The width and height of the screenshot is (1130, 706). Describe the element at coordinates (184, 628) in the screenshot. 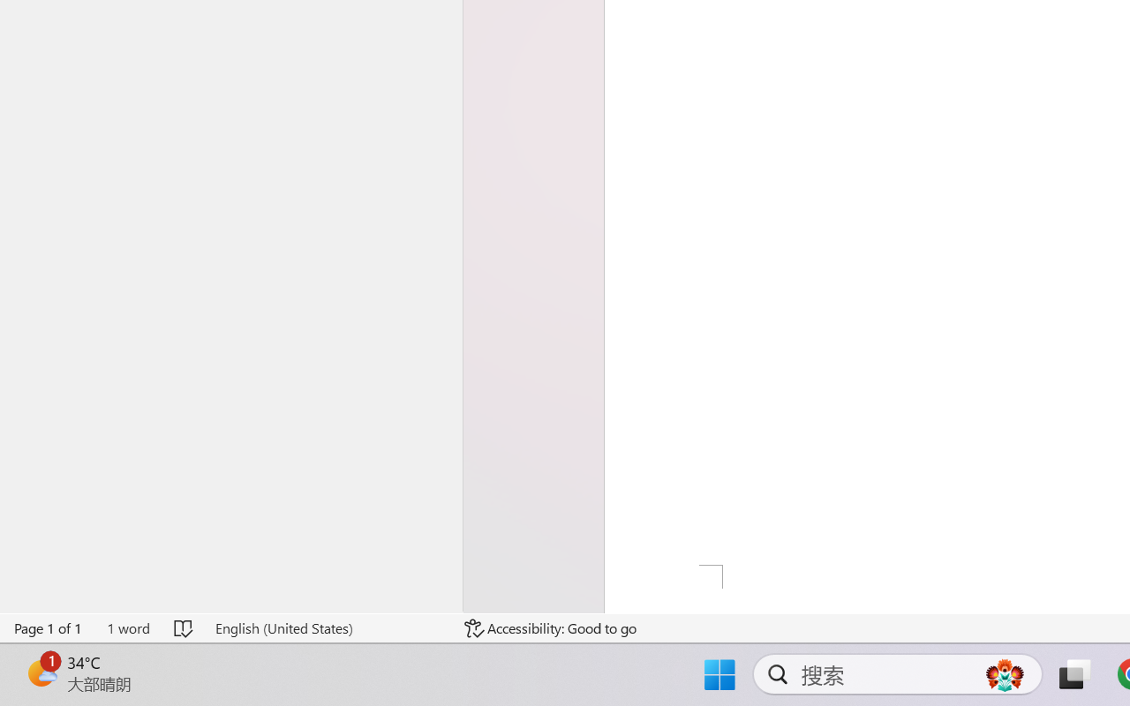

I see `Spelling and Grammar Check No Errors` at that location.